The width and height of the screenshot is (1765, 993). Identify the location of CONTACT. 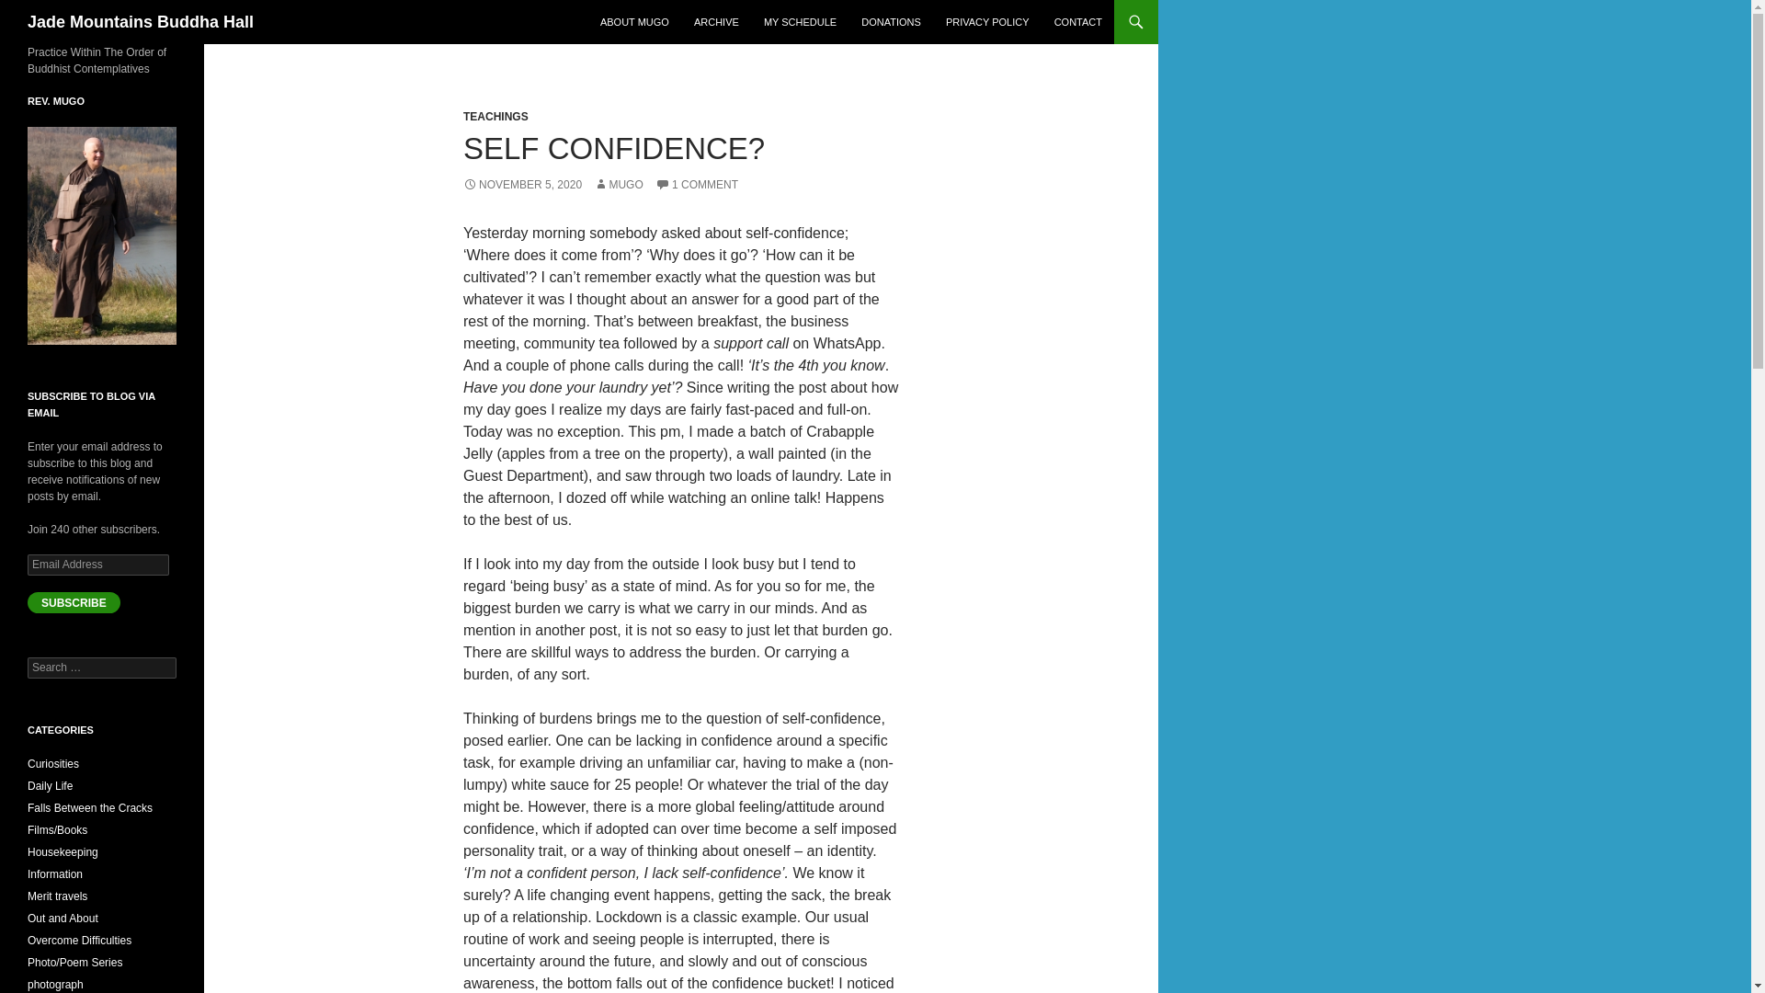
(1077, 22).